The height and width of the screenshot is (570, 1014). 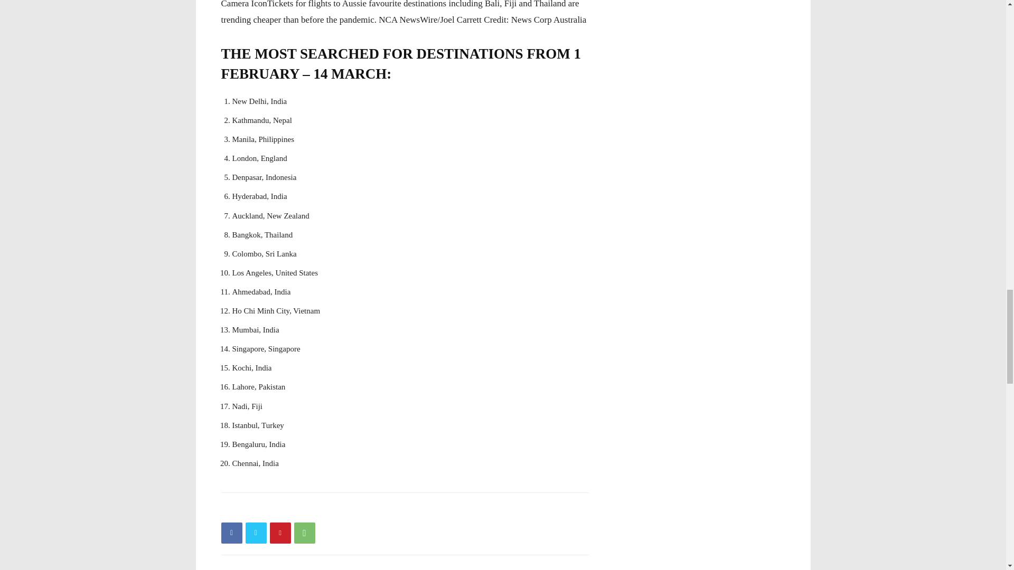 What do you see at coordinates (300, 509) in the screenshot?
I see `bottomFacebookLike` at bounding box center [300, 509].